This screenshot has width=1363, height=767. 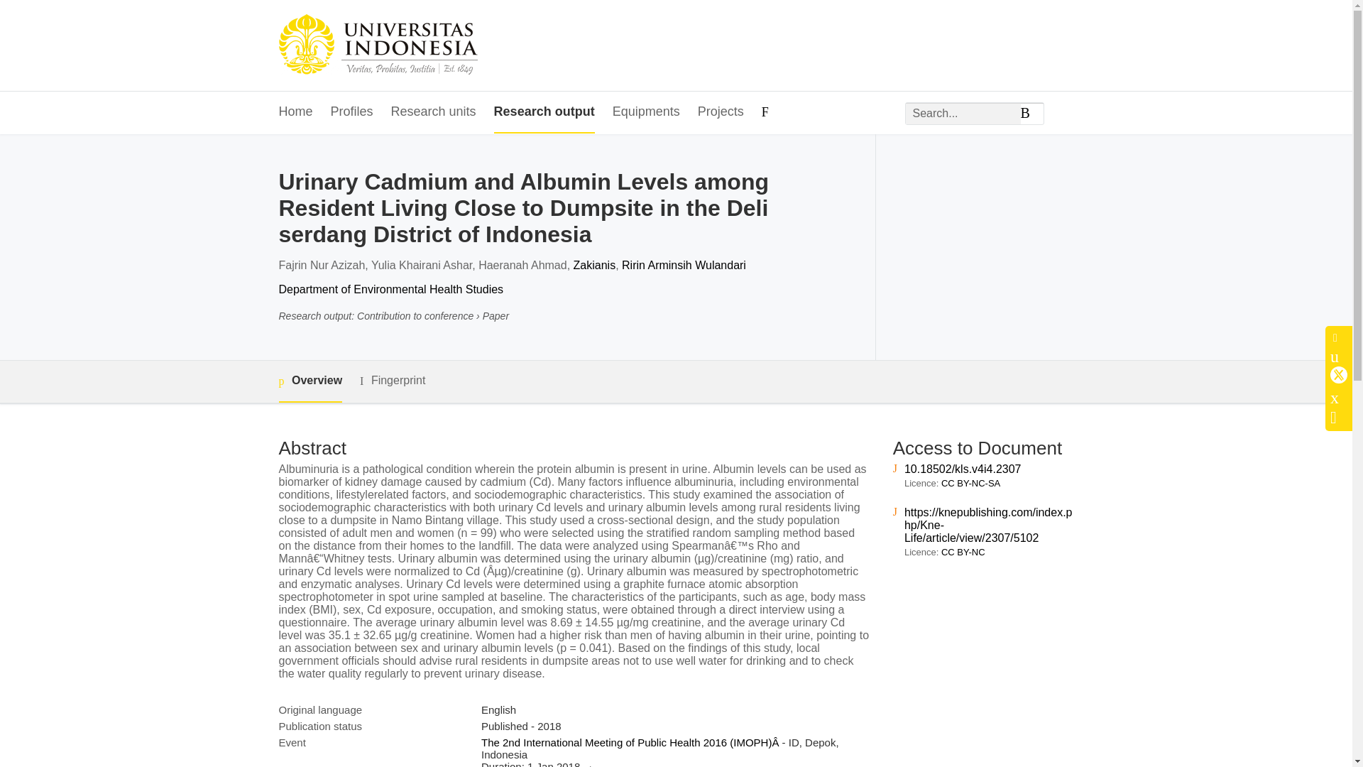 I want to click on Research units, so click(x=433, y=112).